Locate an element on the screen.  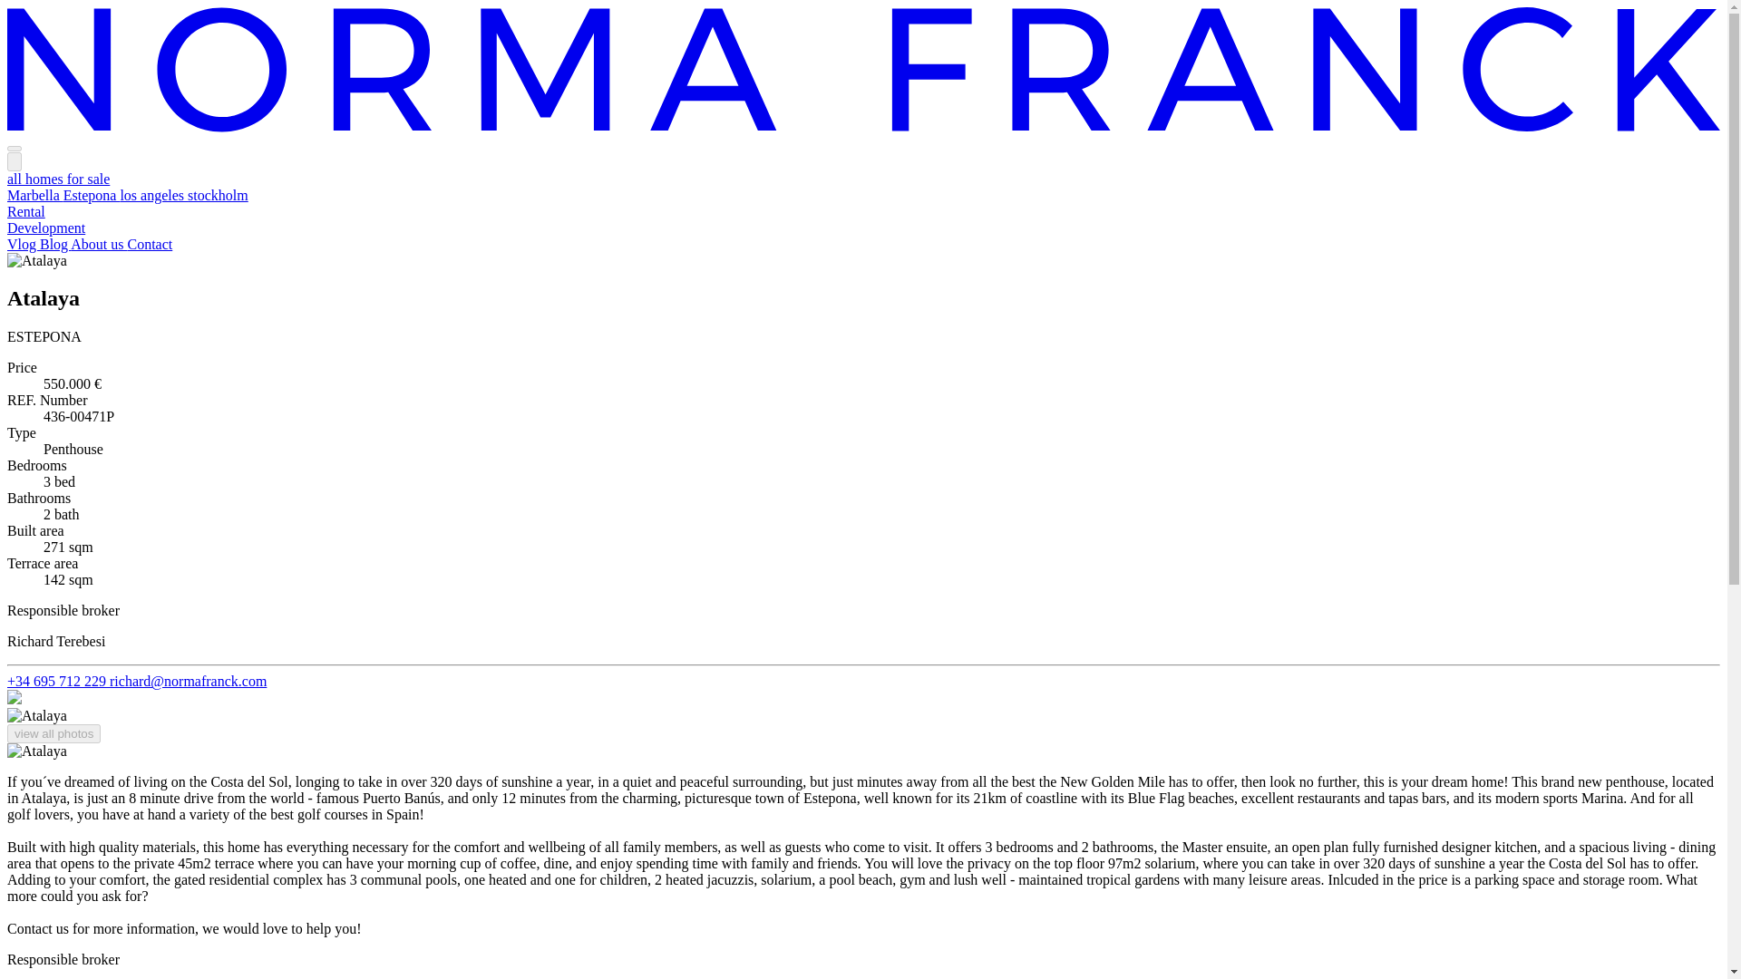
Rental is located at coordinates (25, 210).